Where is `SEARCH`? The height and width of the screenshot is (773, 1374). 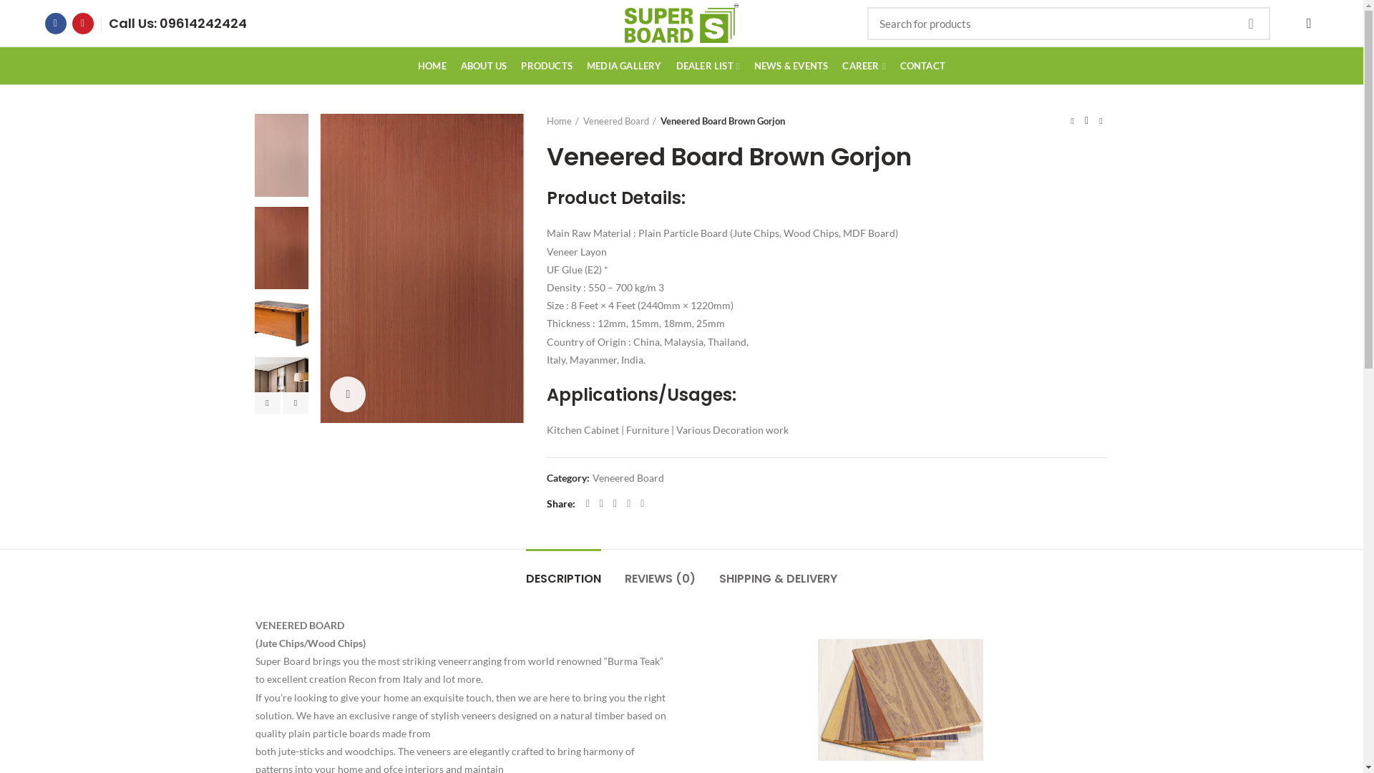 SEARCH is located at coordinates (1251, 24).